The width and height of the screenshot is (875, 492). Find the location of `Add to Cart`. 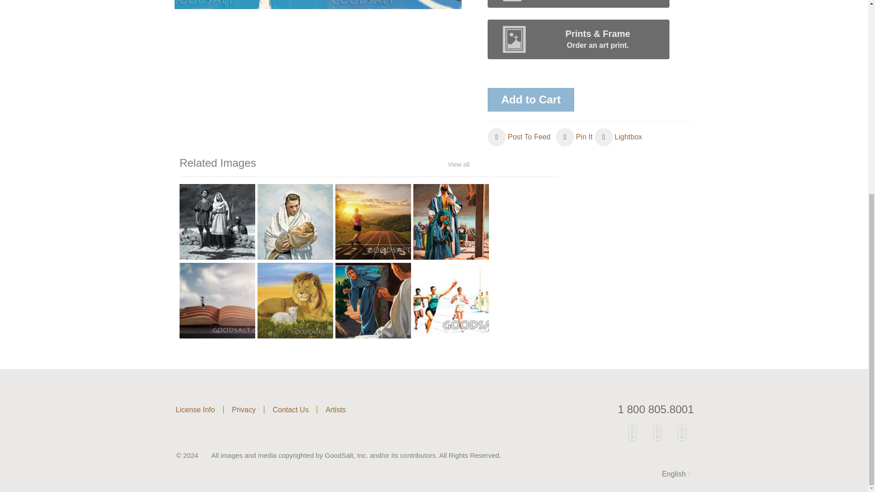

Add to Cart is located at coordinates (530, 100).